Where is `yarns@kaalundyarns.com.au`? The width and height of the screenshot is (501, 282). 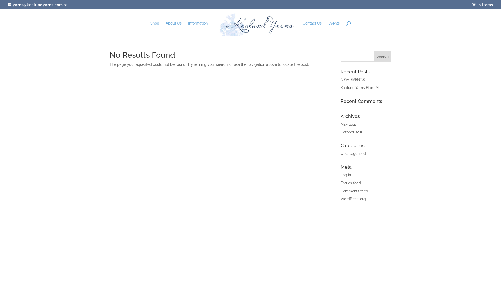
yarns@kaalundyarns.com.au is located at coordinates (38, 5).